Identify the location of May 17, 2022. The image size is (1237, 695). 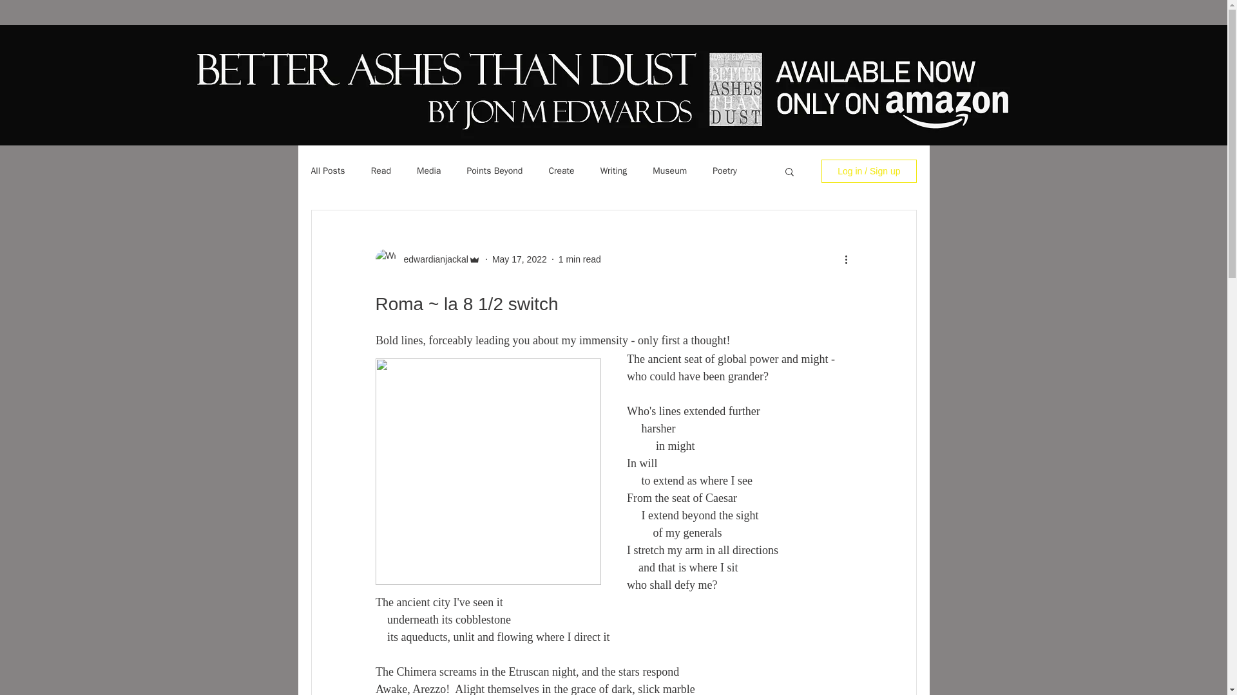
(519, 259).